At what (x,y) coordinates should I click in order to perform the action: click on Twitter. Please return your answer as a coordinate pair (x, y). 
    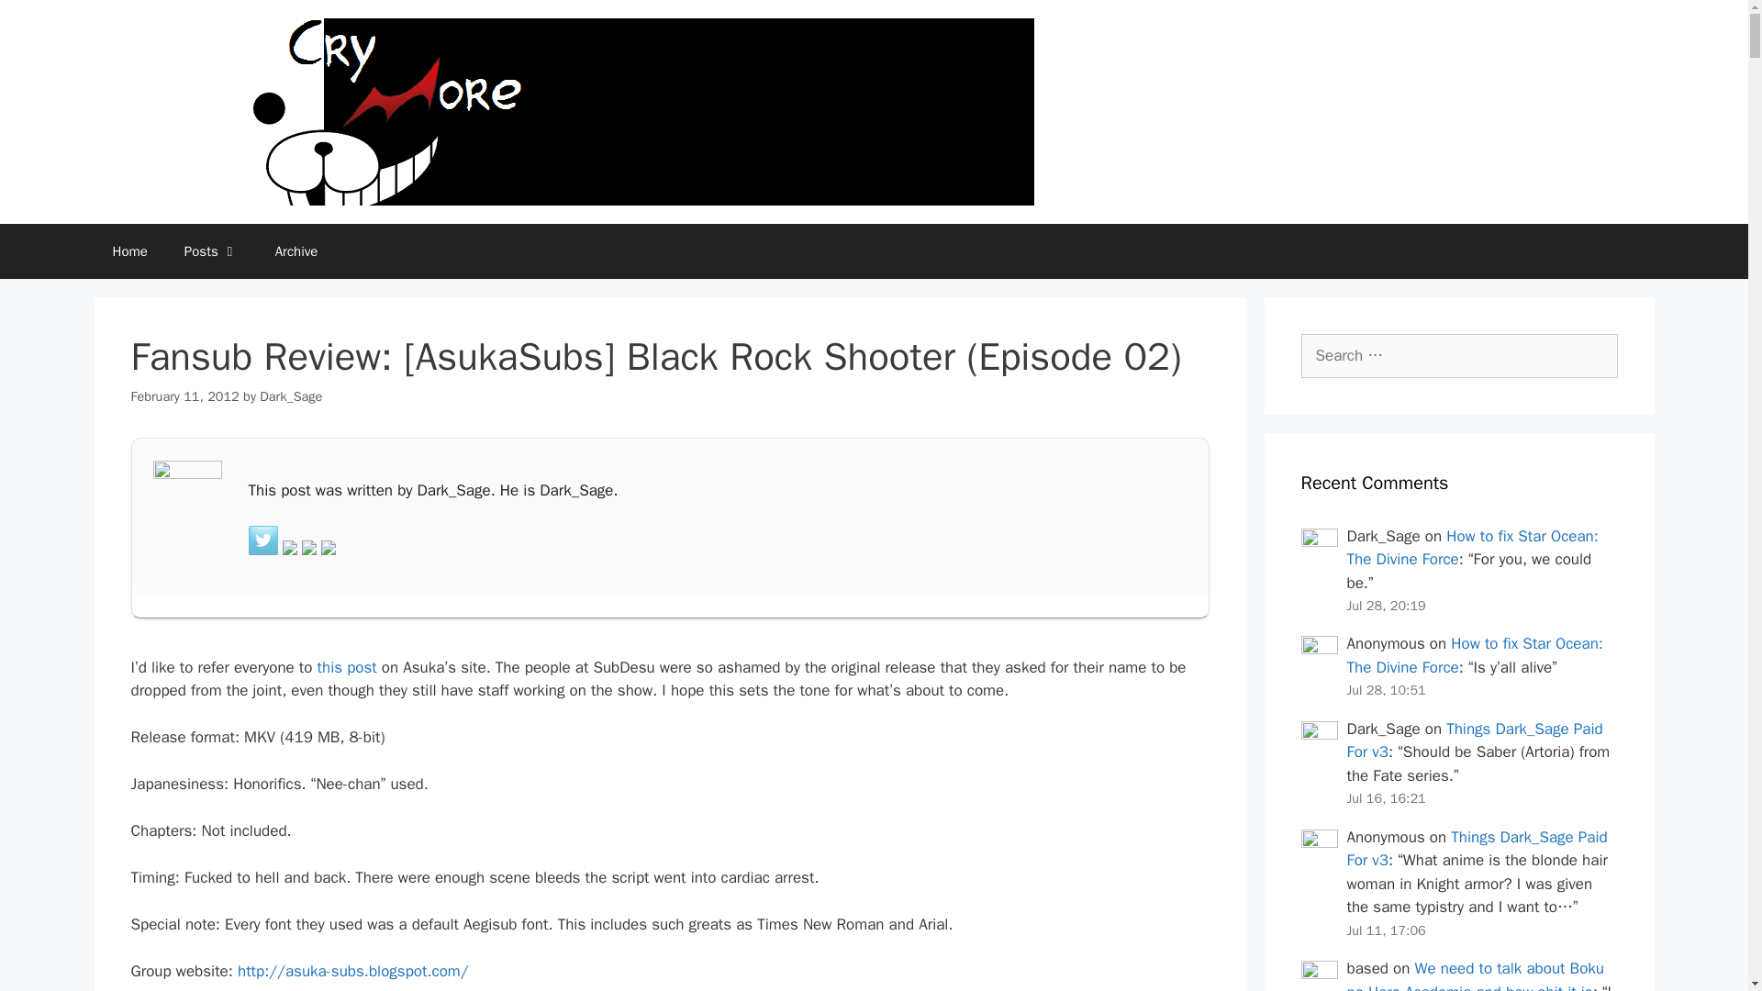
    Looking at the image, I should click on (262, 540).